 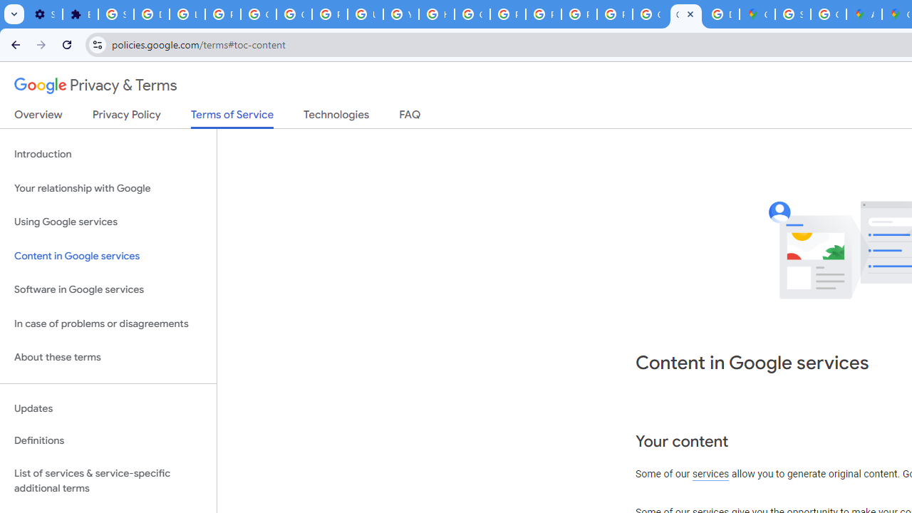 What do you see at coordinates (336, 118) in the screenshot?
I see `Technologies` at bounding box center [336, 118].